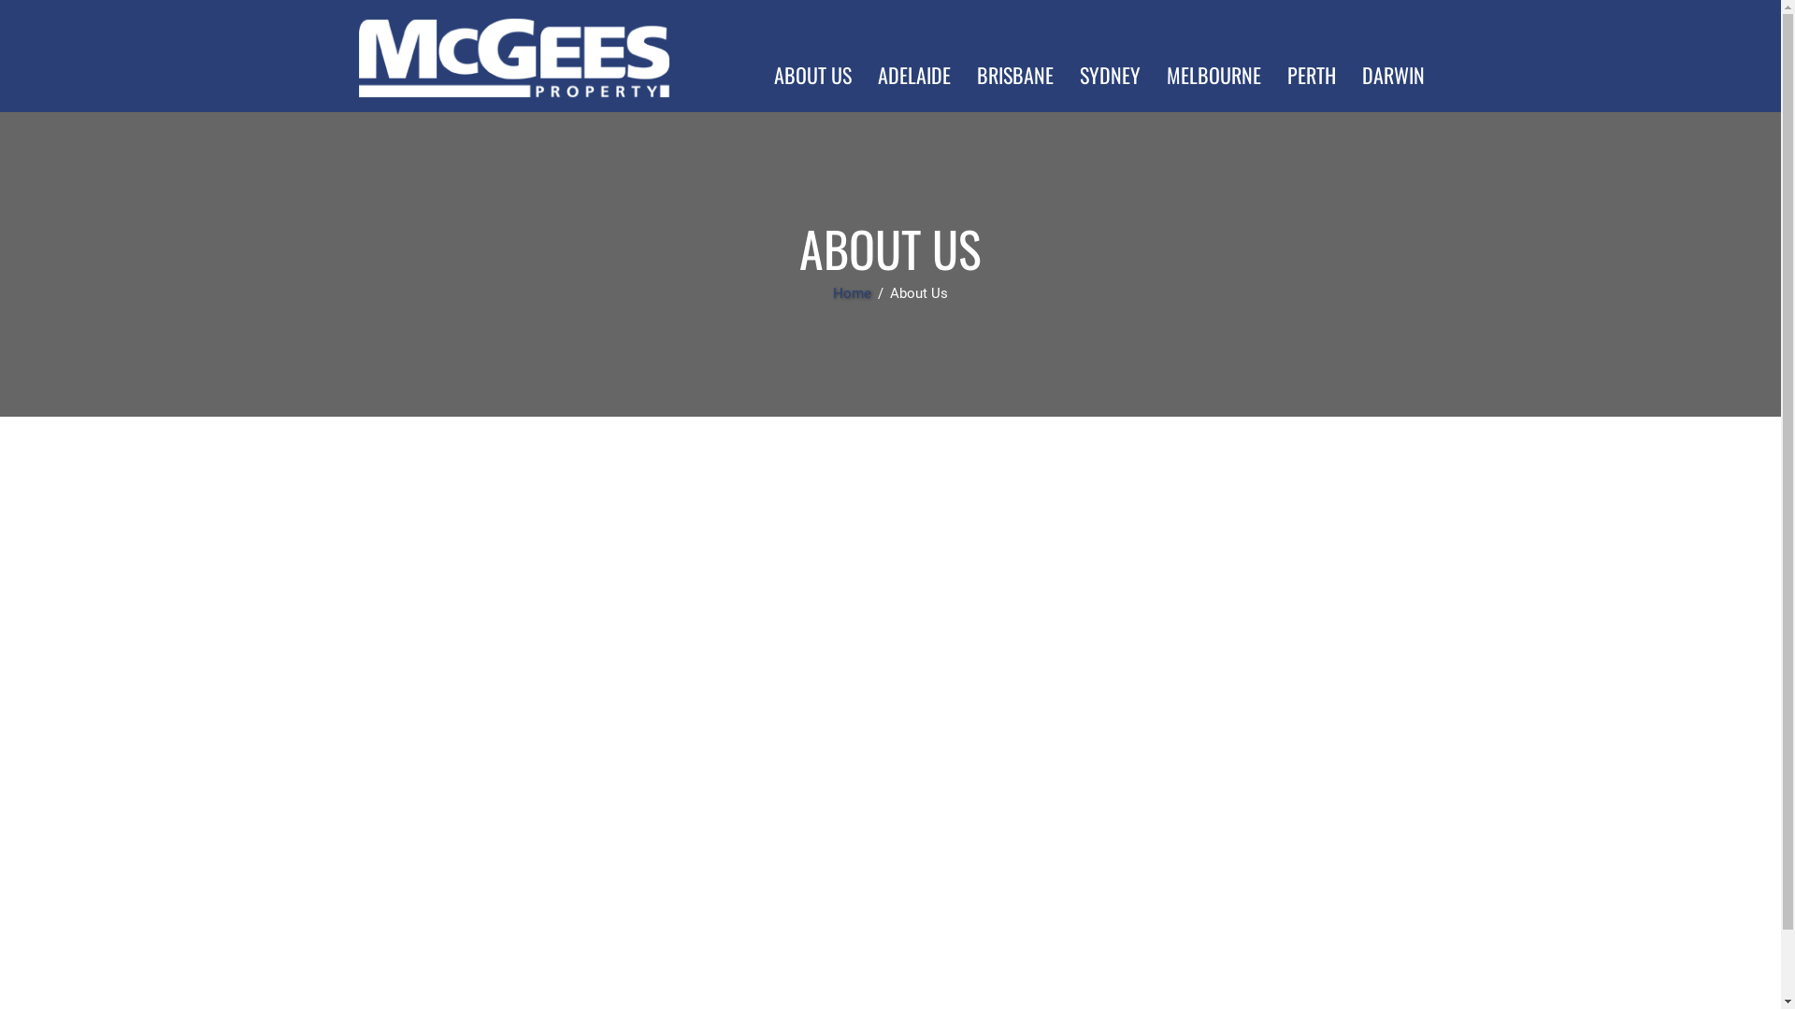 This screenshot has width=1795, height=1009. Describe the element at coordinates (1311, 75) in the screenshot. I see `PERTH` at that location.